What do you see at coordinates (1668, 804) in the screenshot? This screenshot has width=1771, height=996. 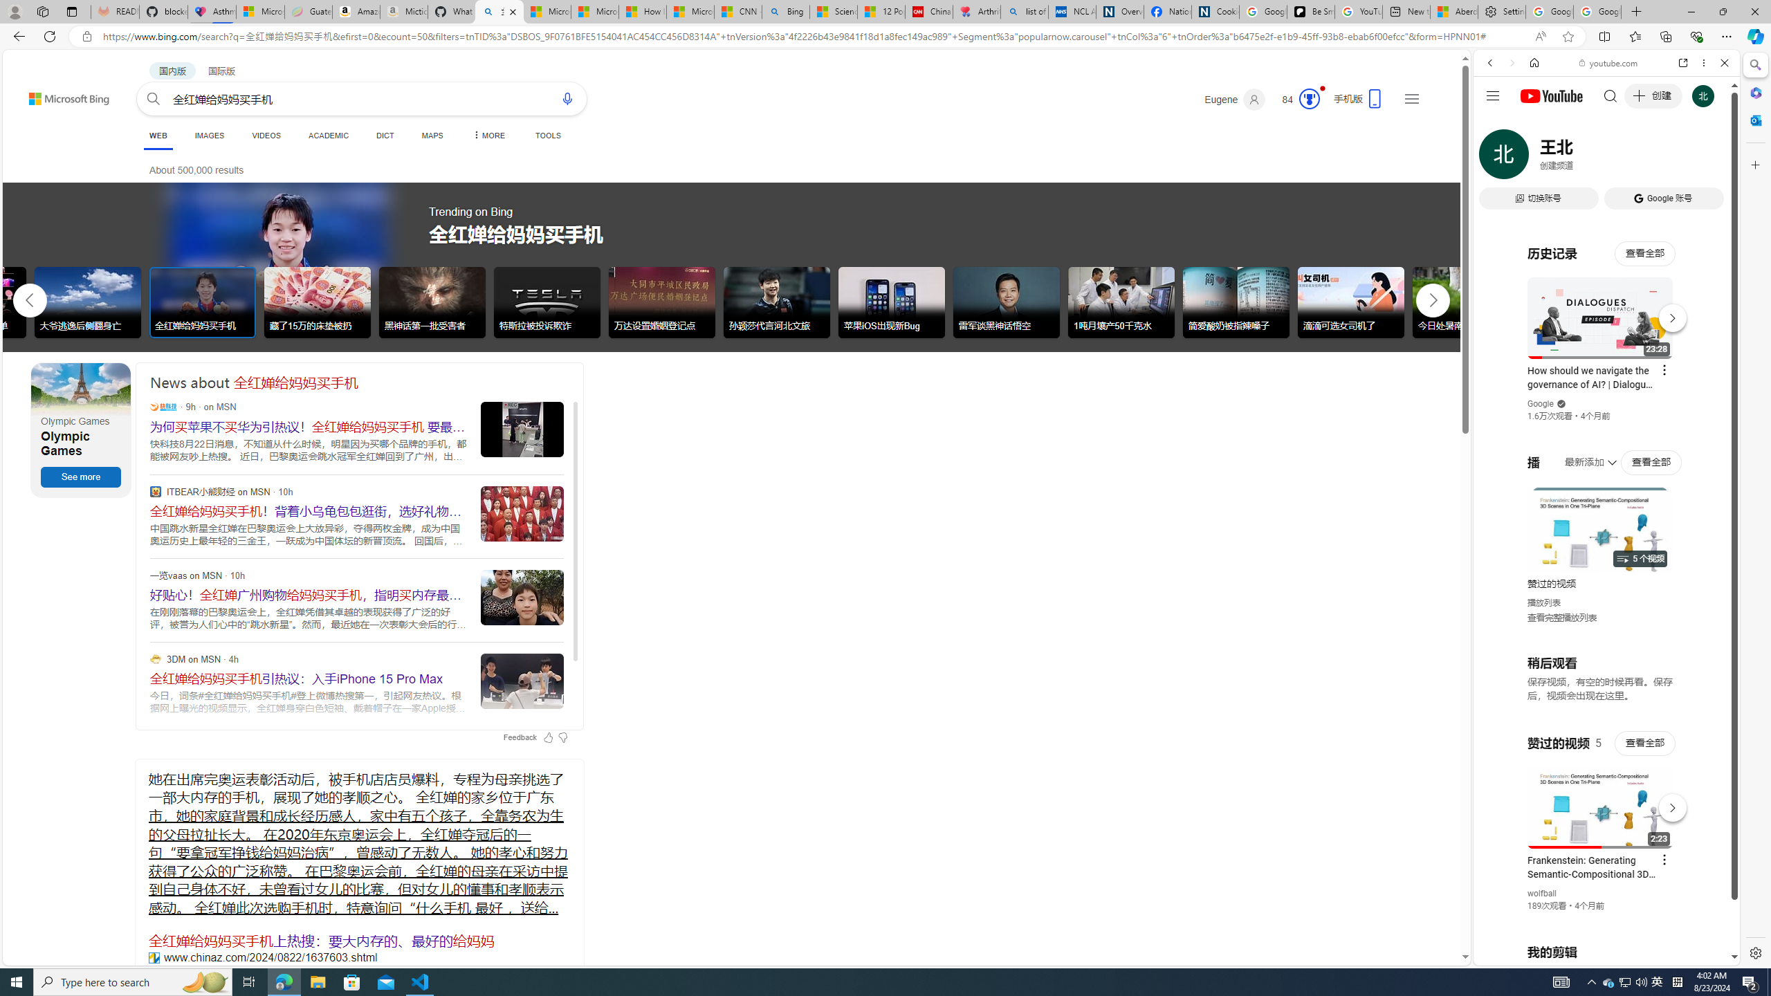 I see `Actions for this site` at bounding box center [1668, 804].